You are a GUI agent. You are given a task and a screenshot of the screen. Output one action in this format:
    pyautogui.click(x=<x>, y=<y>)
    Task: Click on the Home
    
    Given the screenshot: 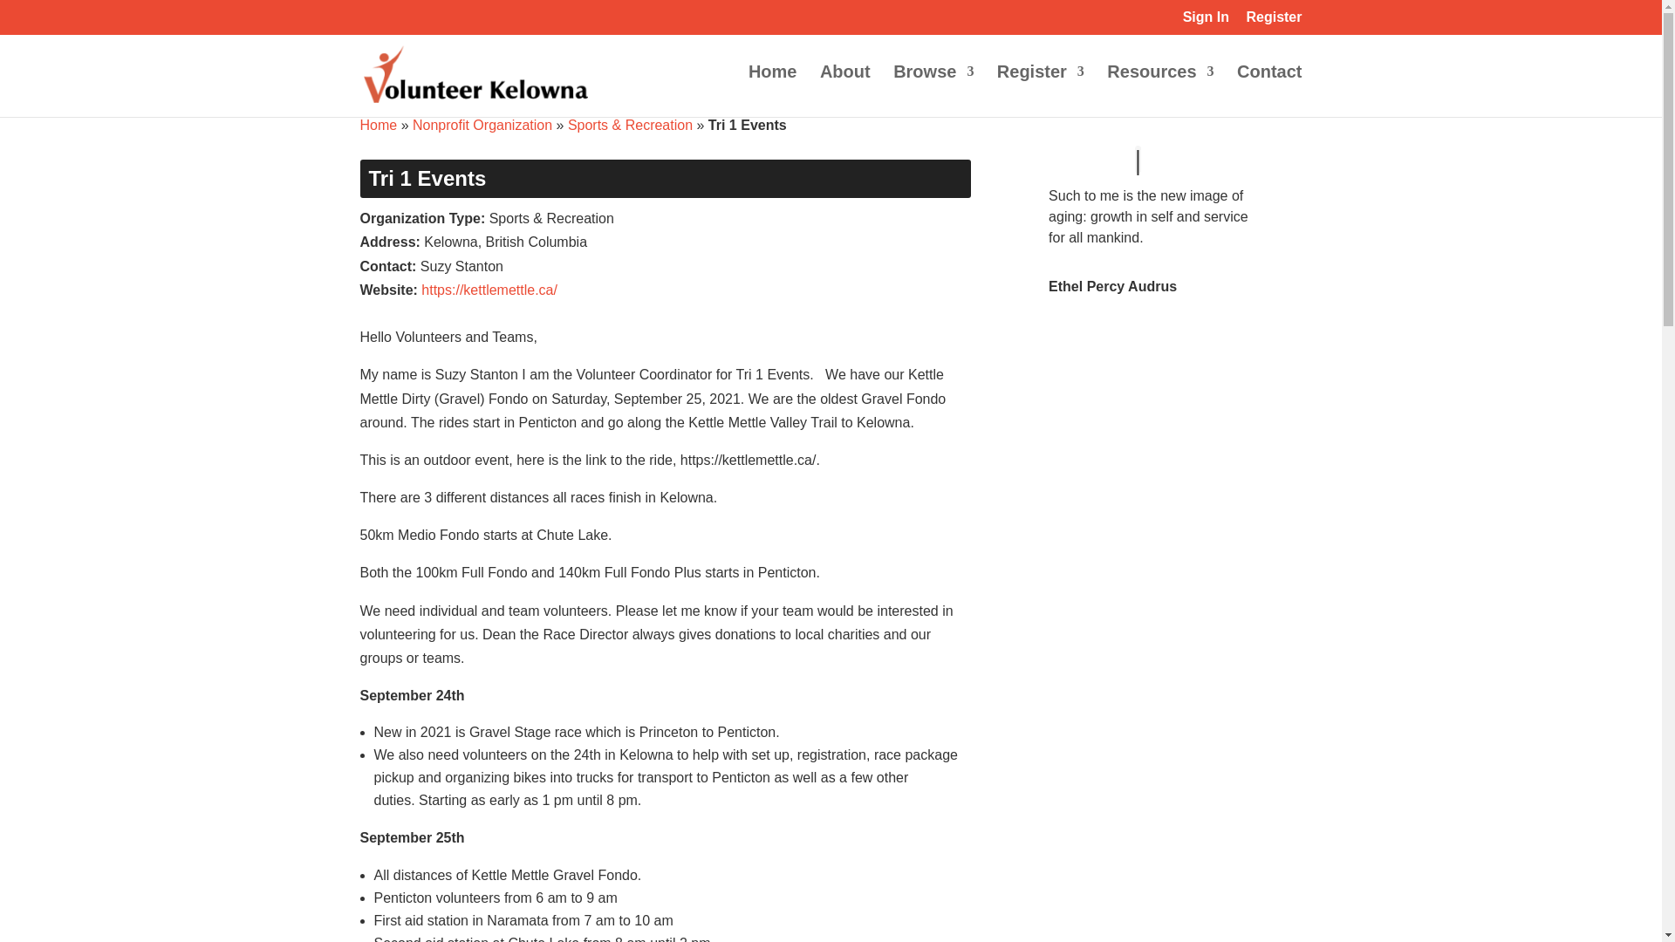 What is the action you would take?
    pyautogui.click(x=379, y=126)
    